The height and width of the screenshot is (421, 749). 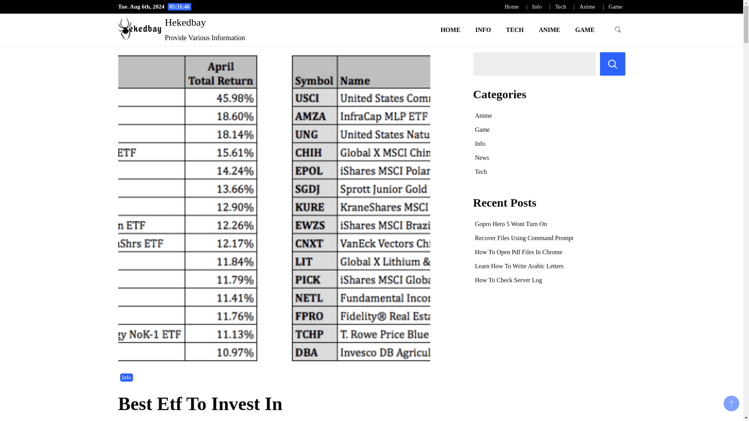 I want to click on ANIME, so click(x=549, y=30).